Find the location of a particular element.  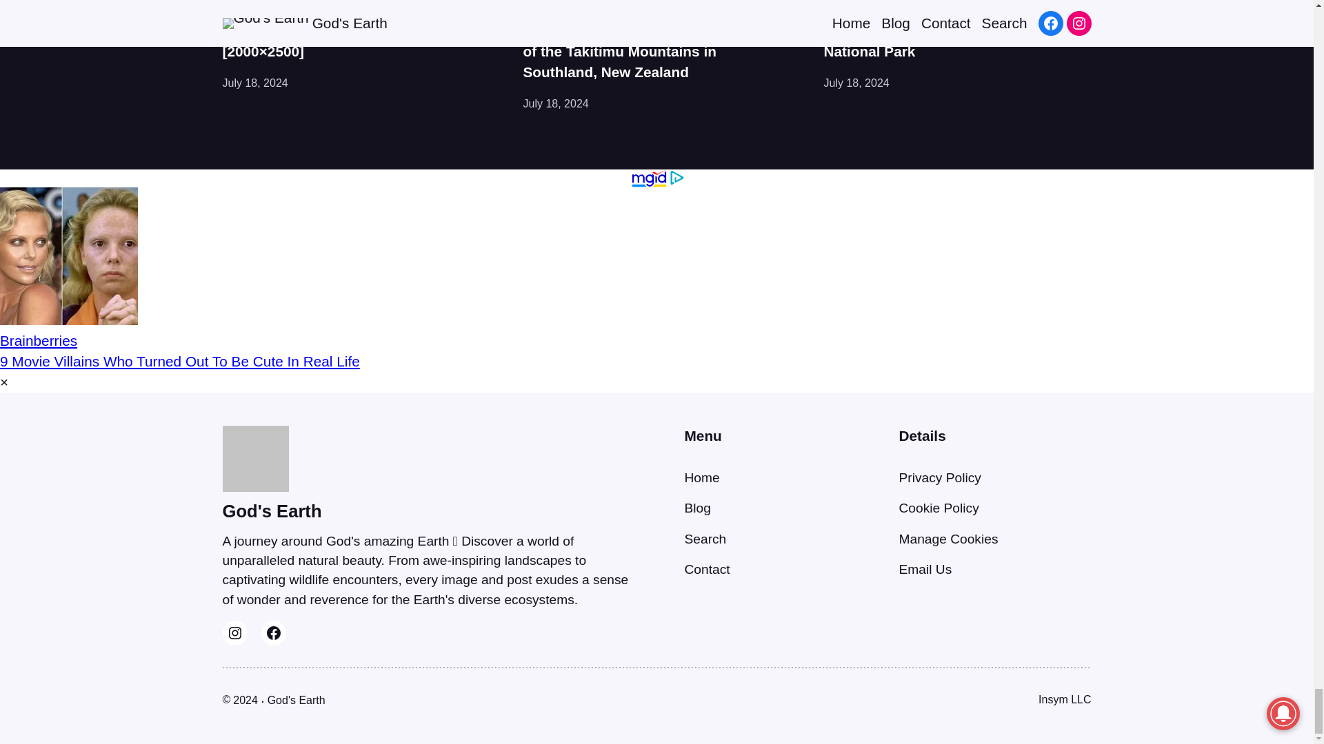

Facebook is located at coordinates (273, 632).